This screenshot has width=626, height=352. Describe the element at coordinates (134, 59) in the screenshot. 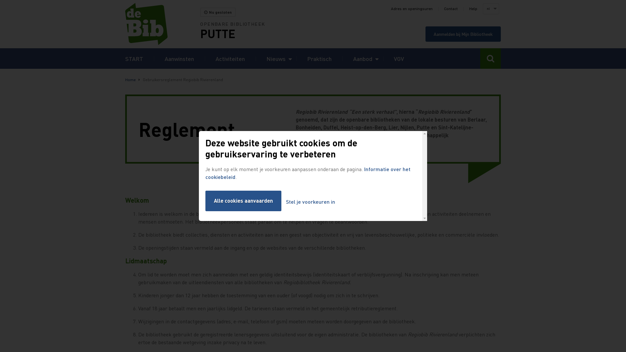

I see `START` at that location.